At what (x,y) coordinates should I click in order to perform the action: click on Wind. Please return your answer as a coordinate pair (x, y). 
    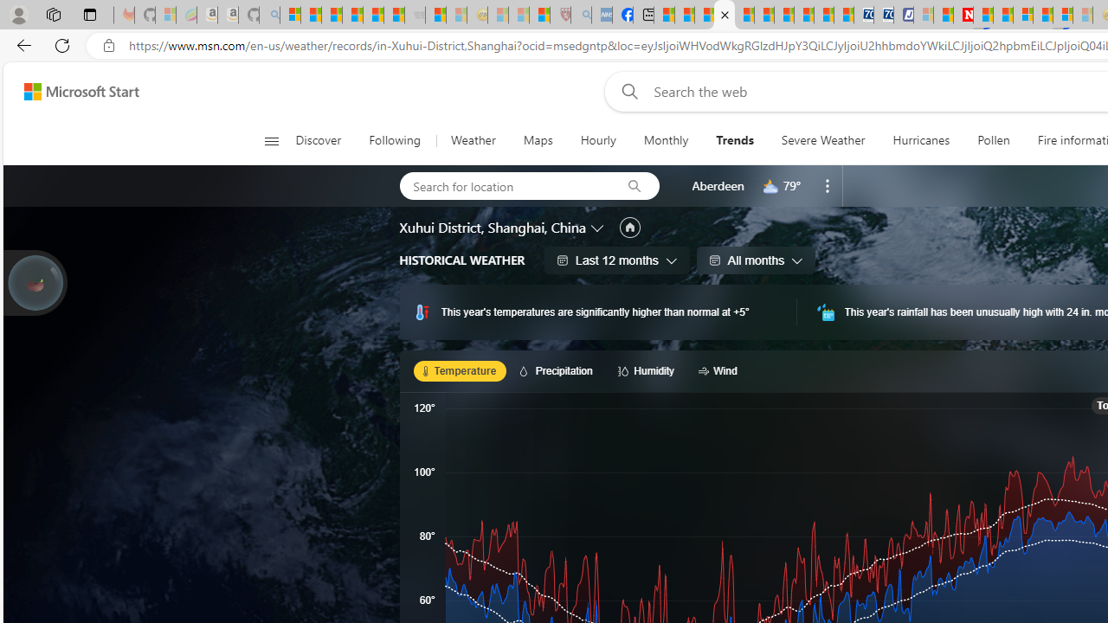
    Looking at the image, I should click on (720, 370).